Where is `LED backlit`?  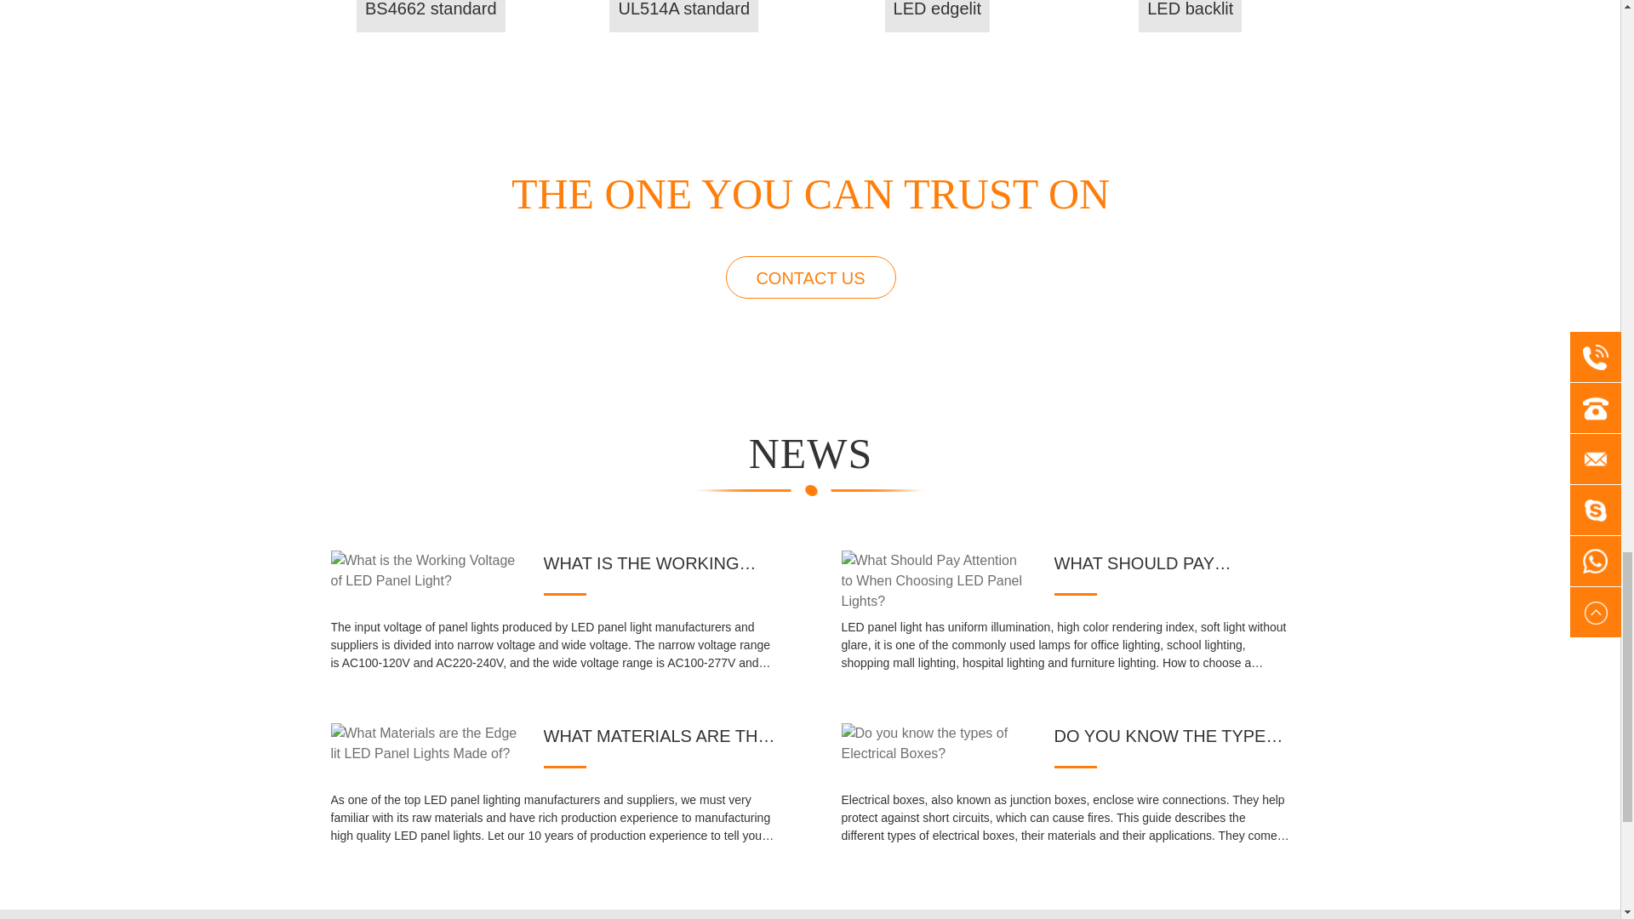 LED backlit is located at coordinates (1190, 16).